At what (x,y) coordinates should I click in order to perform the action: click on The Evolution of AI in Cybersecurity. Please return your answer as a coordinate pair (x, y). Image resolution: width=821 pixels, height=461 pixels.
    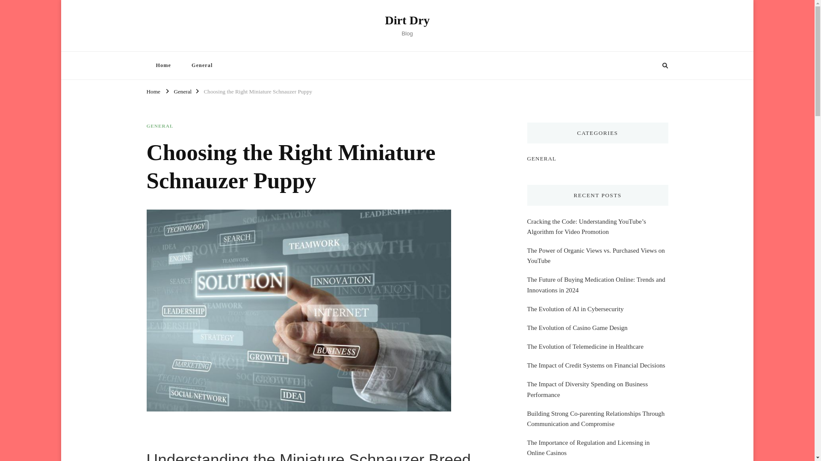
    Looking at the image, I should click on (575, 309).